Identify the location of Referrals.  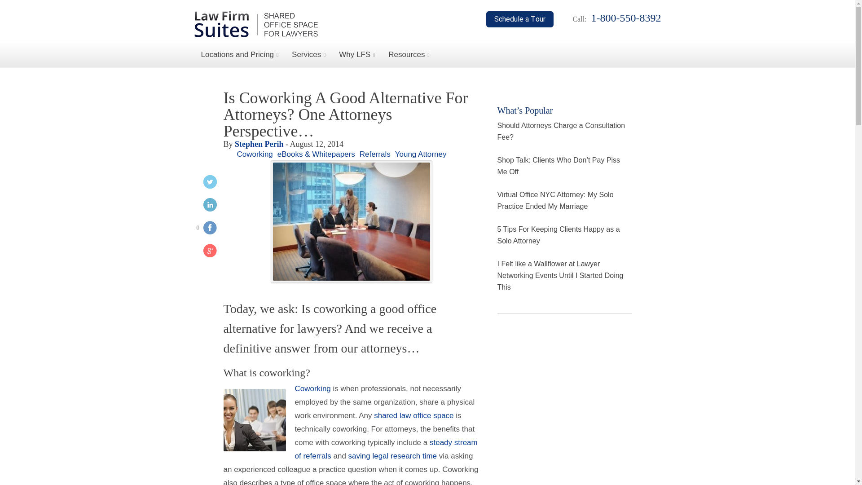
(386, 449).